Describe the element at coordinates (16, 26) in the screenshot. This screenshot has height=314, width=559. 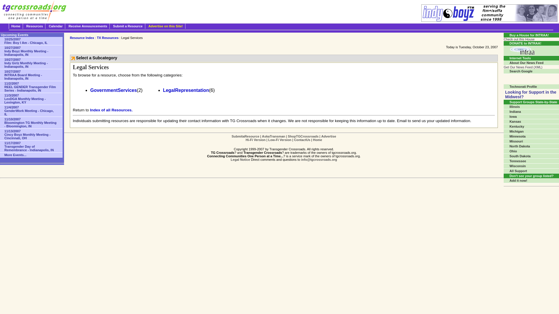
I see `Home` at that location.